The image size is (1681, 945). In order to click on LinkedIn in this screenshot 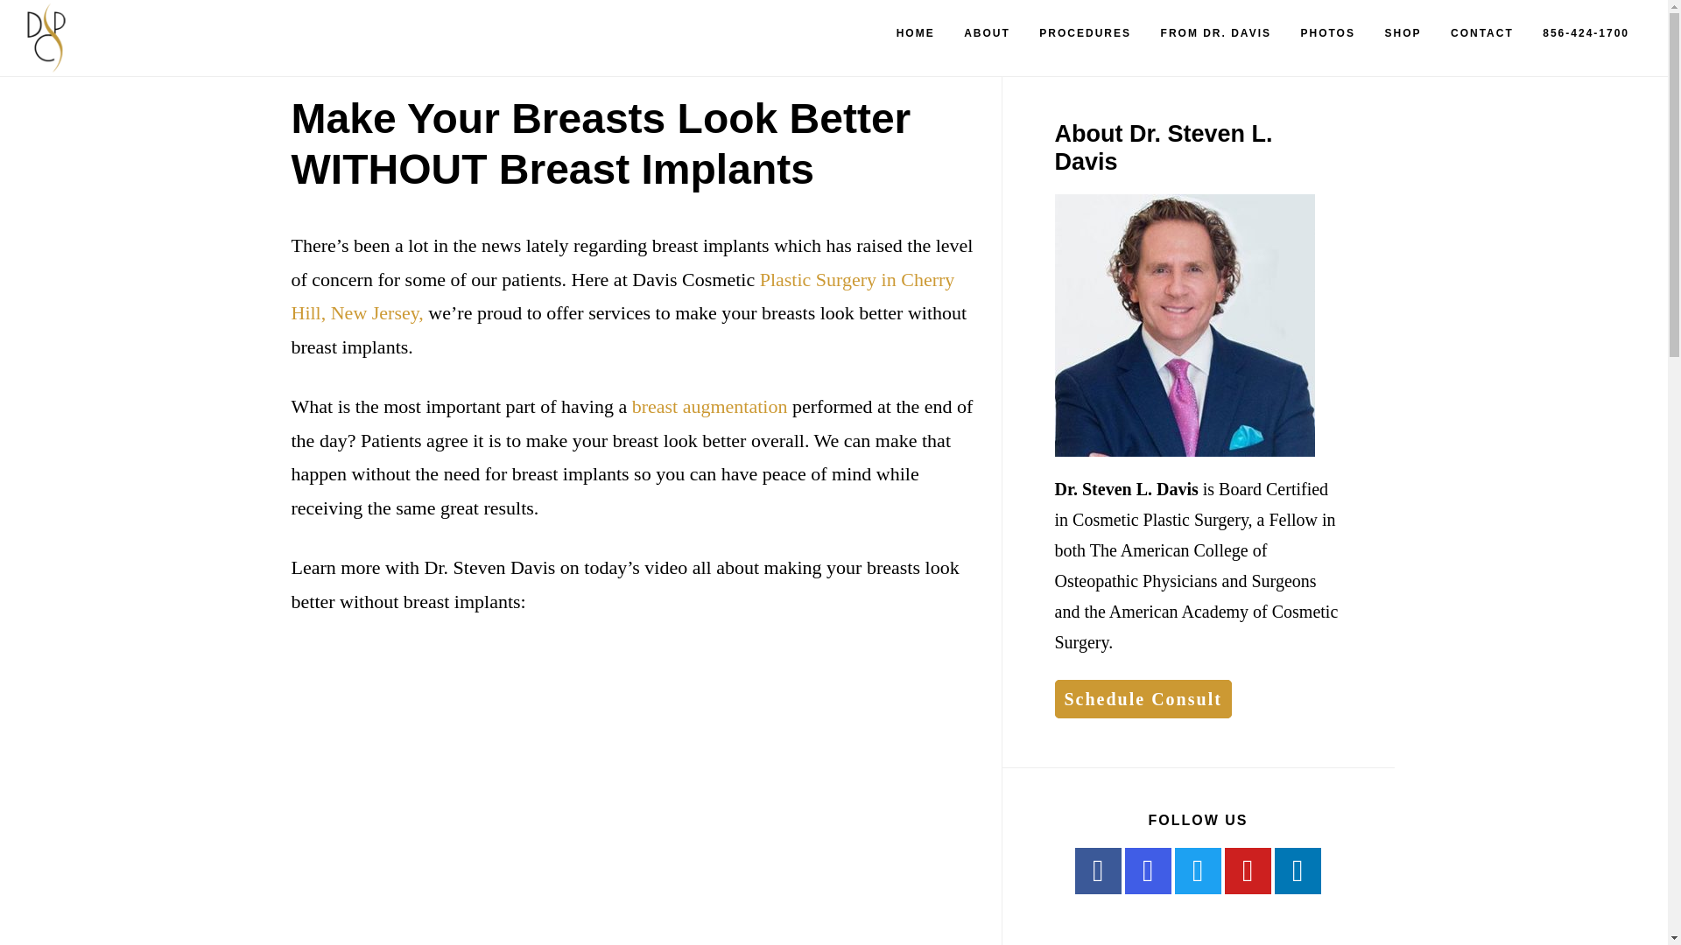, I will do `click(1298, 870)`.